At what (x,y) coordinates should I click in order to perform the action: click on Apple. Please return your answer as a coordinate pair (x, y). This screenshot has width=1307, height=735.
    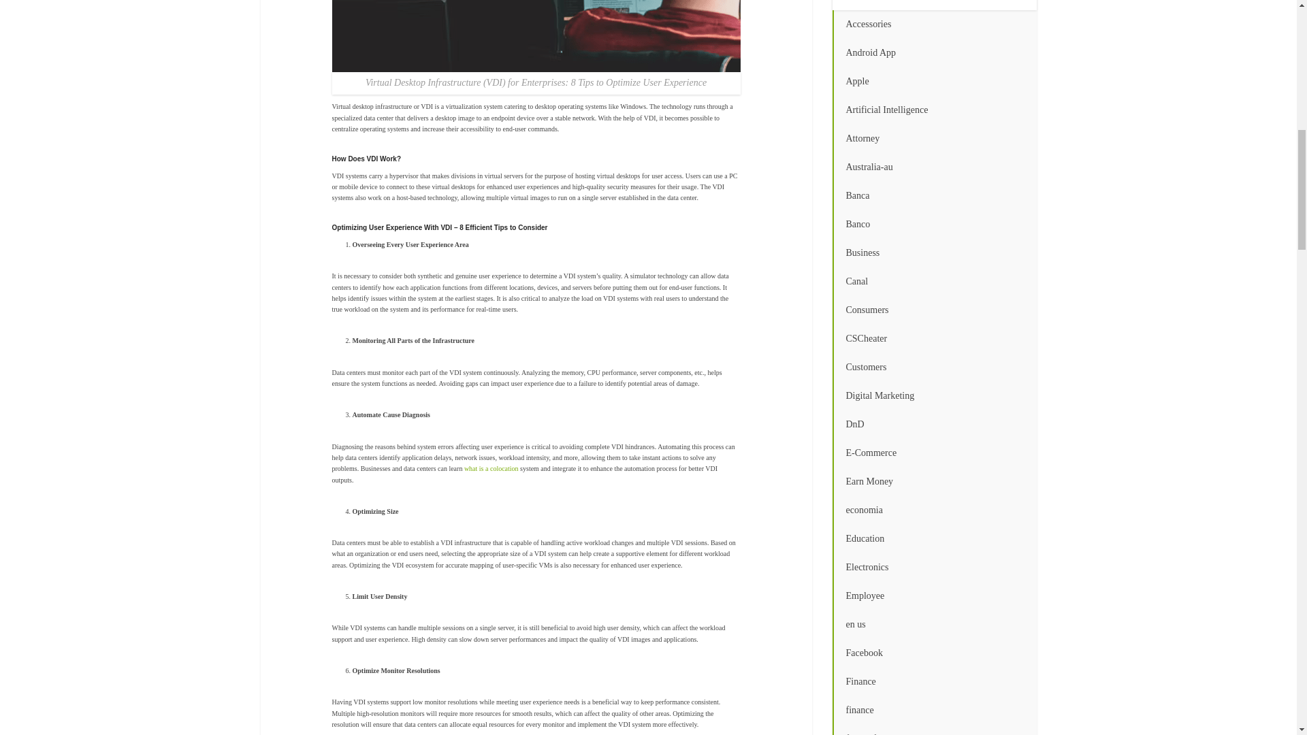
    Looking at the image, I should click on (934, 82).